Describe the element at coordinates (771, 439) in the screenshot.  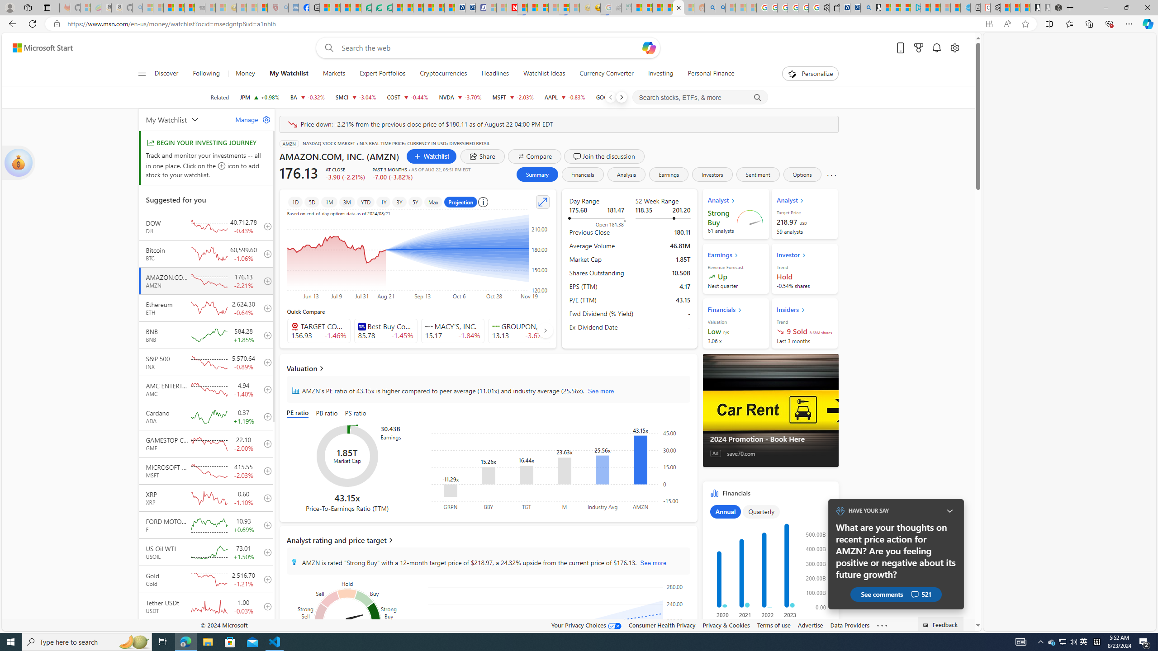
I see `2024 Promotion - Book Here` at that location.